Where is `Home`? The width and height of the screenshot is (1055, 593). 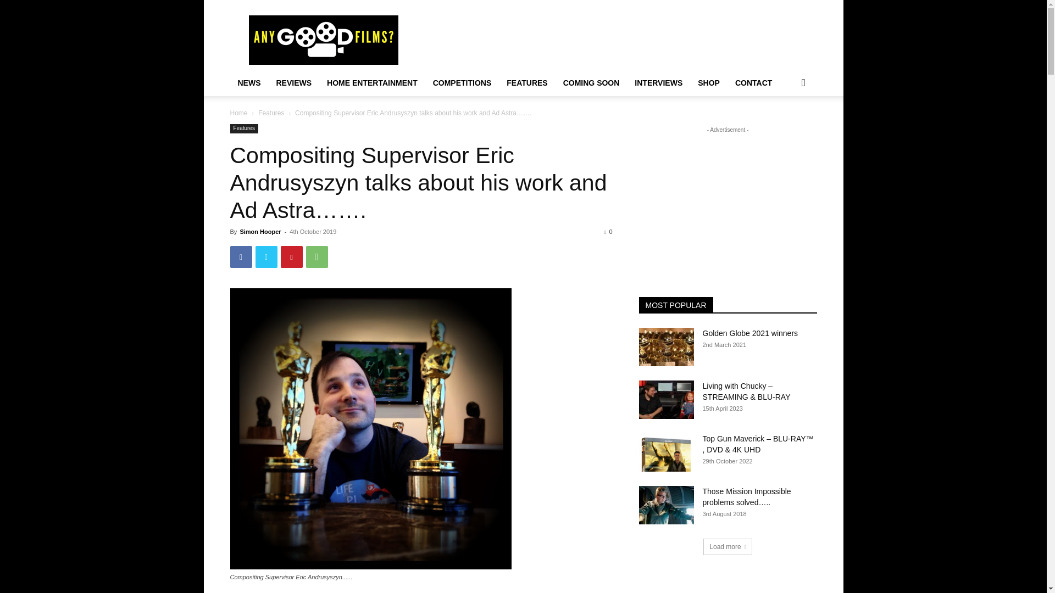
Home is located at coordinates (238, 113).